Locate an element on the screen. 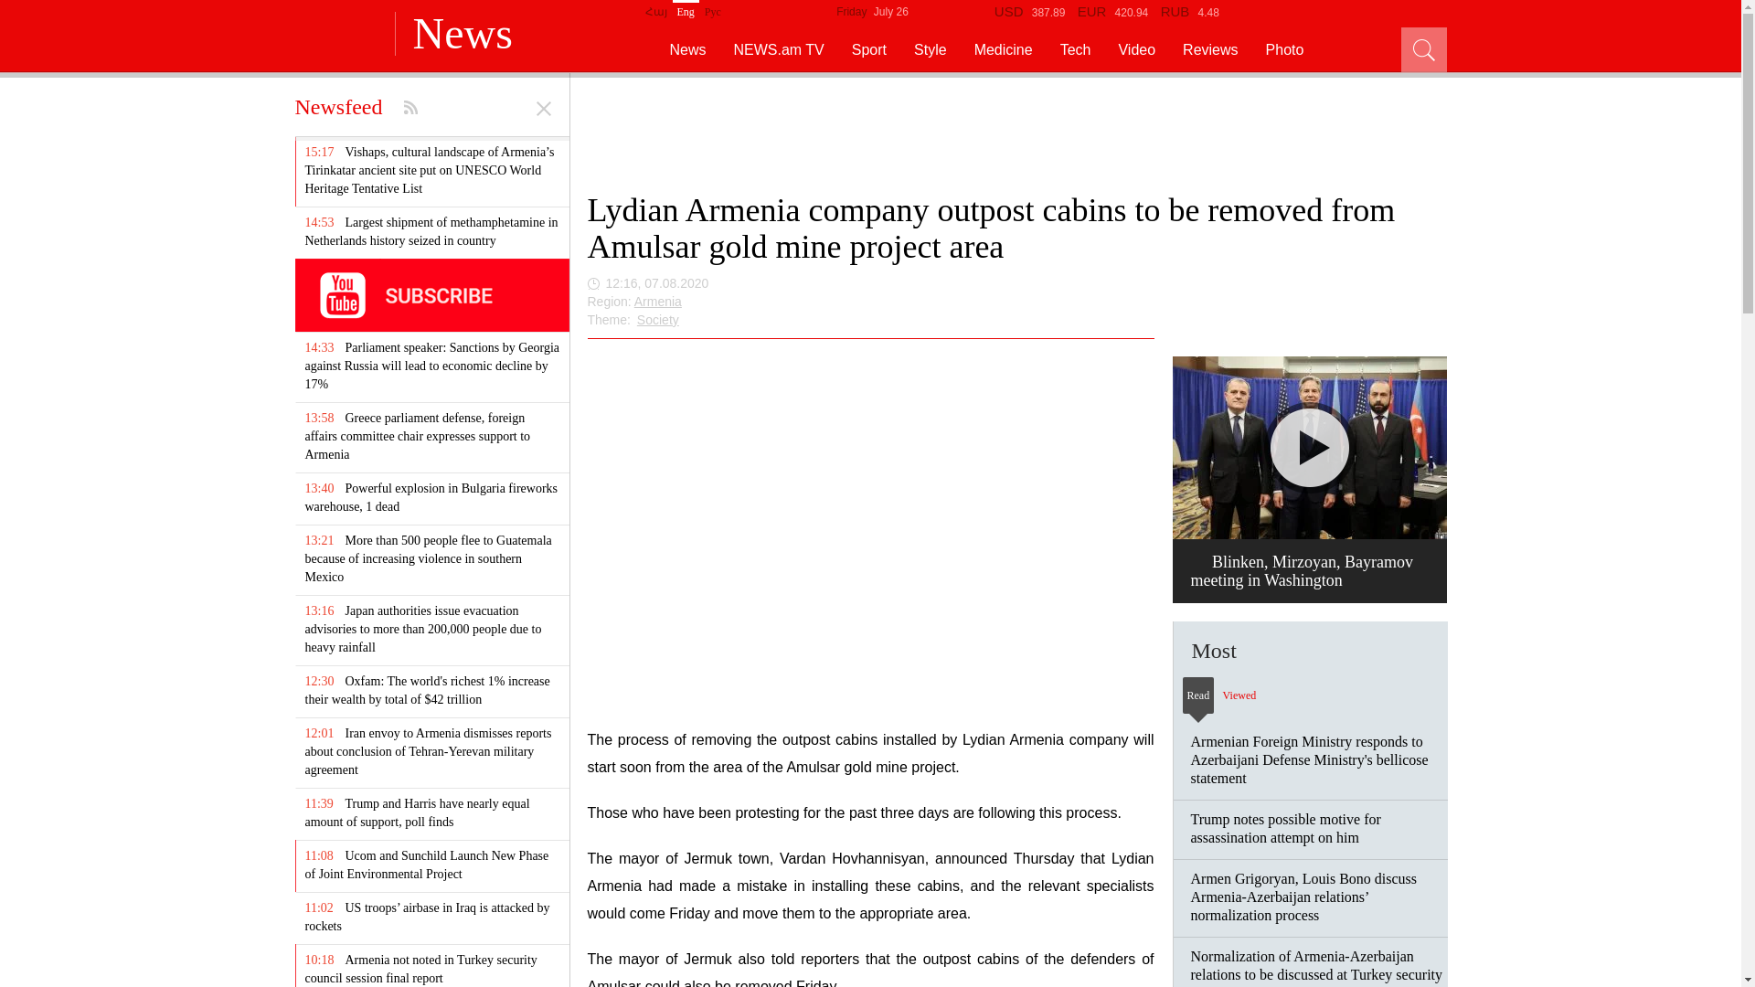  NEWS.am TV is located at coordinates (779, 49).